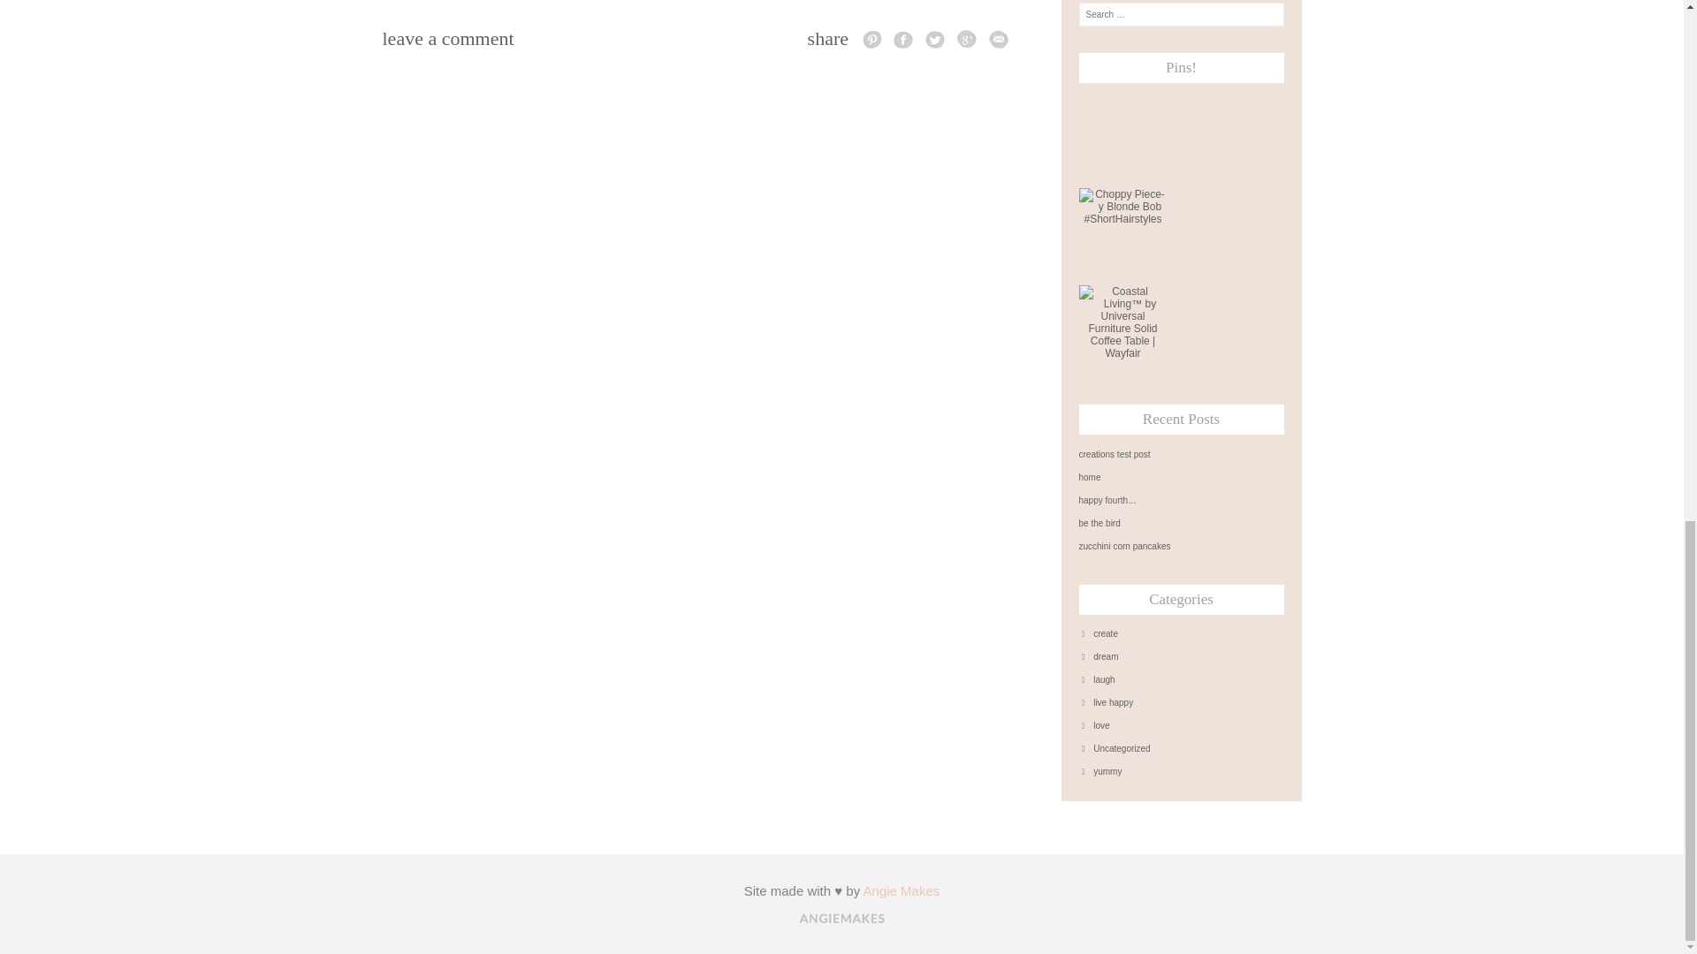  I want to click on  - Pinned on Apr 11, 2021, so click(1220, 193).